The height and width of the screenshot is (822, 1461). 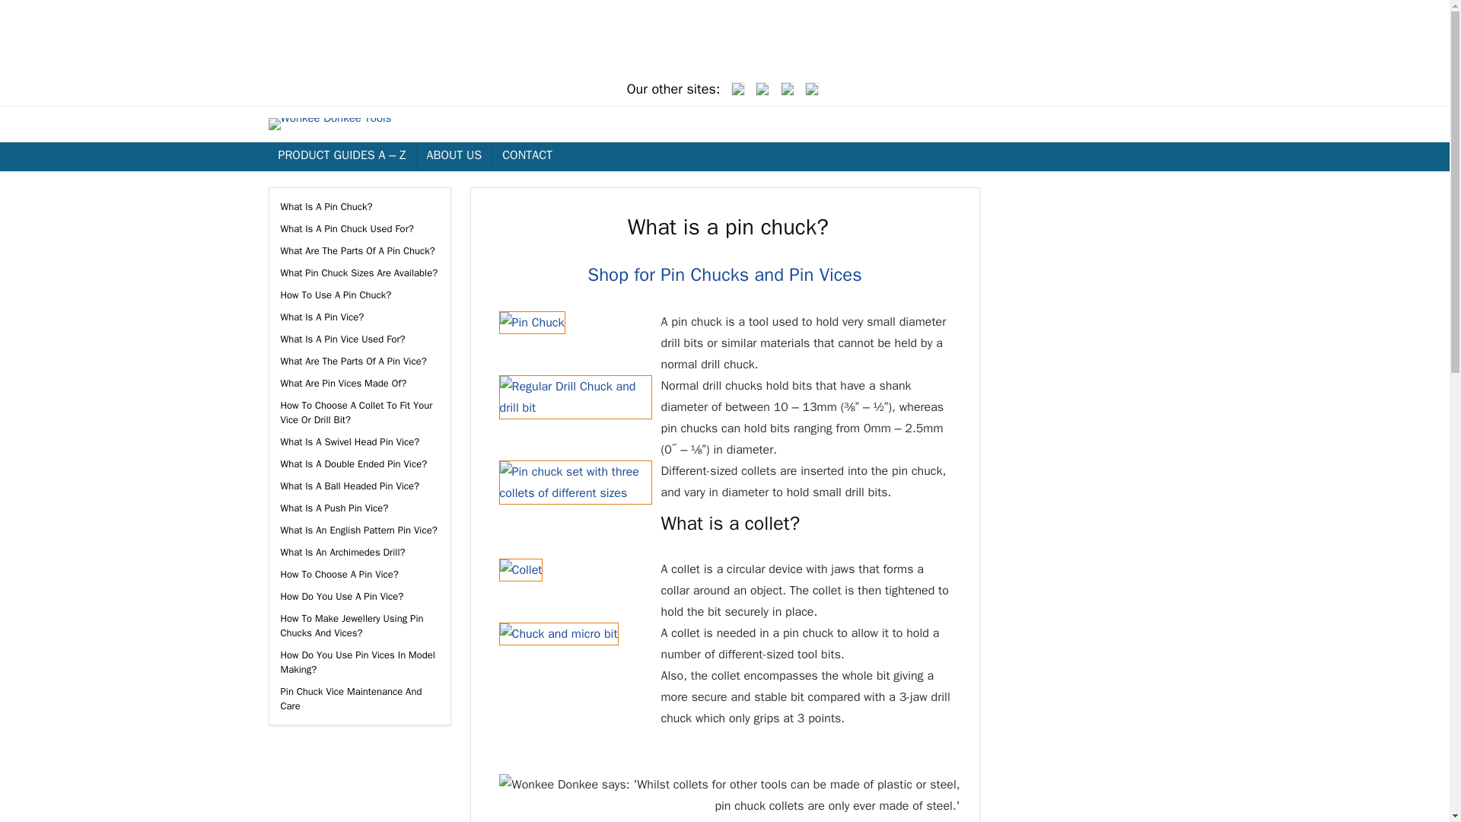 What do you see at coordinates (527, 156) in the screenshot?
I see `CONTACT` at bounding box center [527, 156].